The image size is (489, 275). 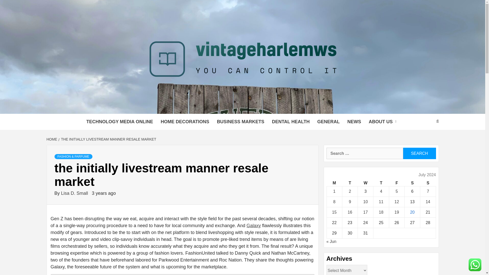 I want to click on Galaxy, so click(x=253, y=226).